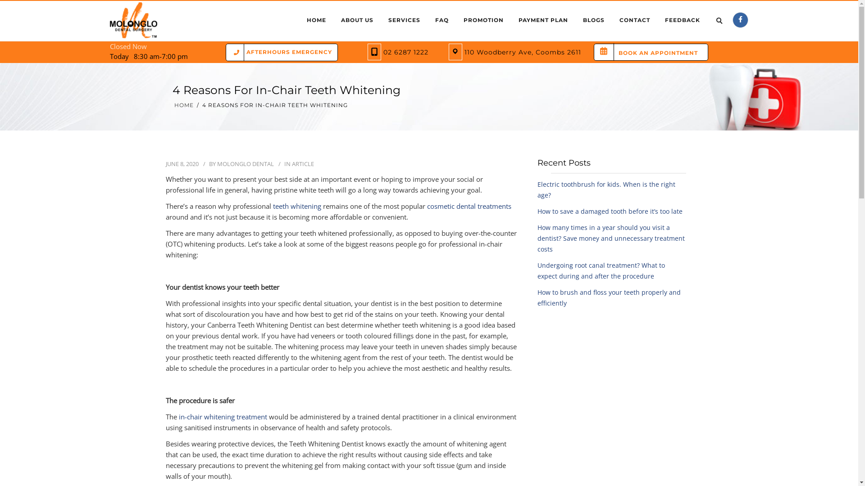 The image size is (865, 486). I want to click on Molonglo Dental, so click(133, 21).